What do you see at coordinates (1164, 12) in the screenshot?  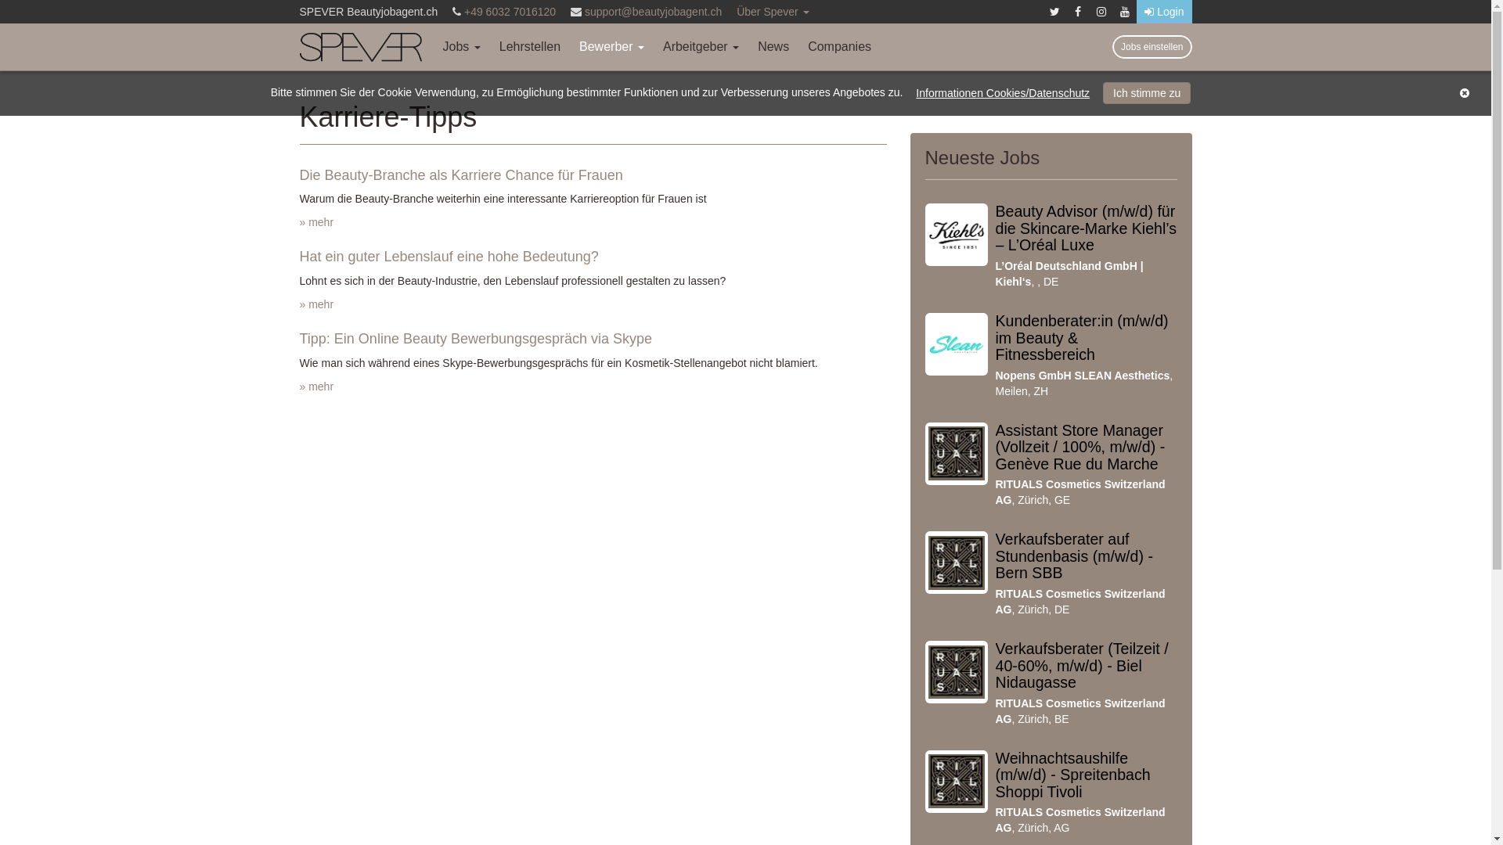 I see `Login` at bounding box center [1164, 12].